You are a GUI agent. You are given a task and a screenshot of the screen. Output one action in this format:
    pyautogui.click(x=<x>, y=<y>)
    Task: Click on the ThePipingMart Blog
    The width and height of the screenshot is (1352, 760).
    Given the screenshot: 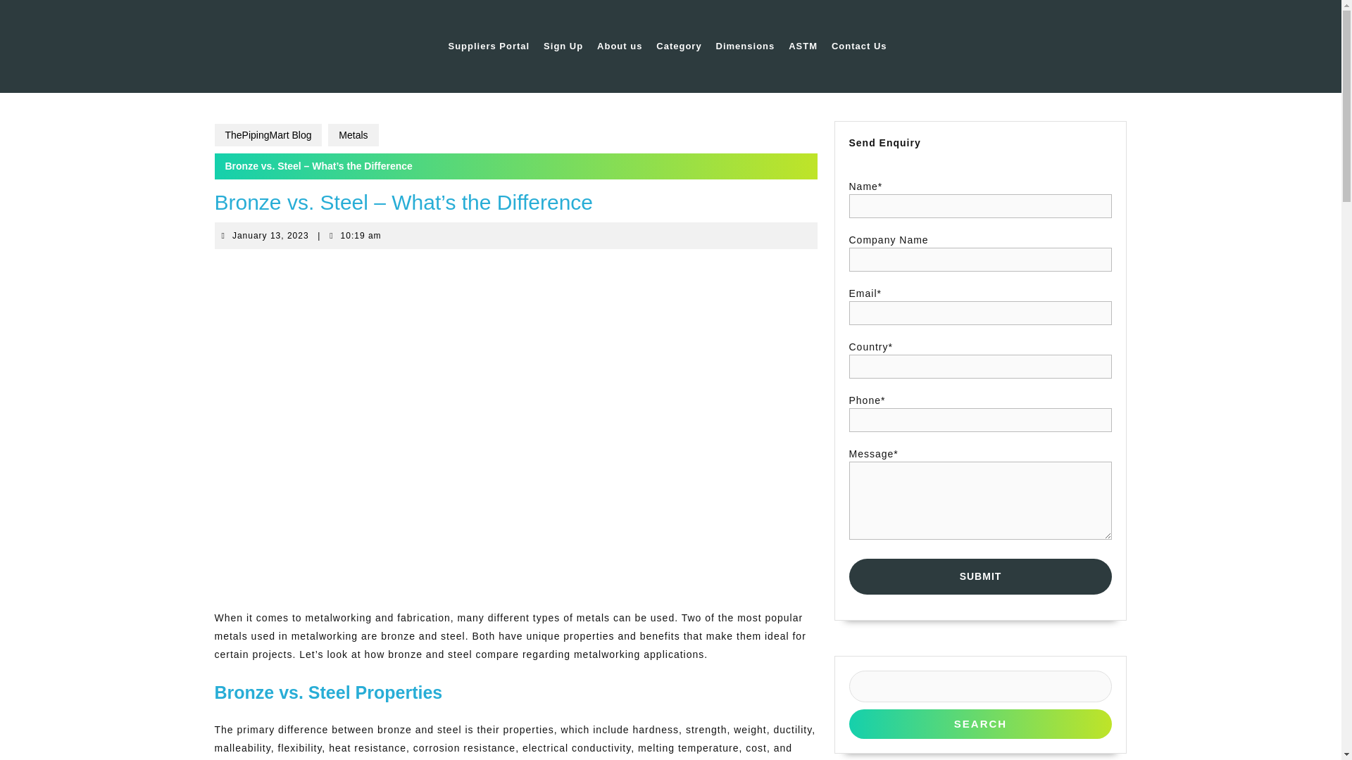 What is the action you would take?
    pyautogui.click(x=268, y=135)
    